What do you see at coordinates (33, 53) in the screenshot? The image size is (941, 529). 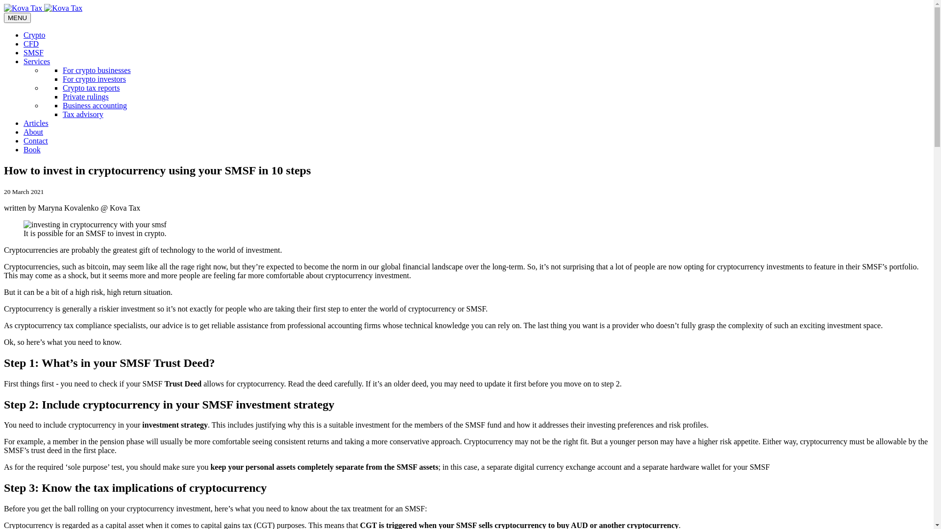 I see `SMSF` at bounding box center [33, 53].